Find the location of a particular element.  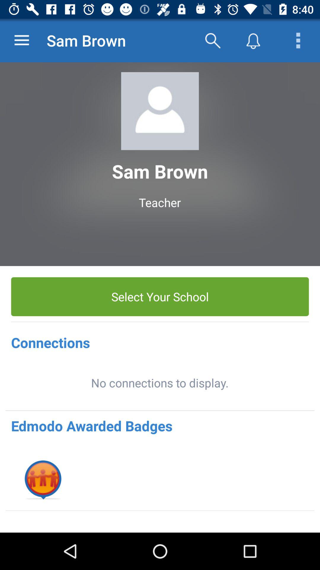

click on the search icon is located at coordinates (212, 40).